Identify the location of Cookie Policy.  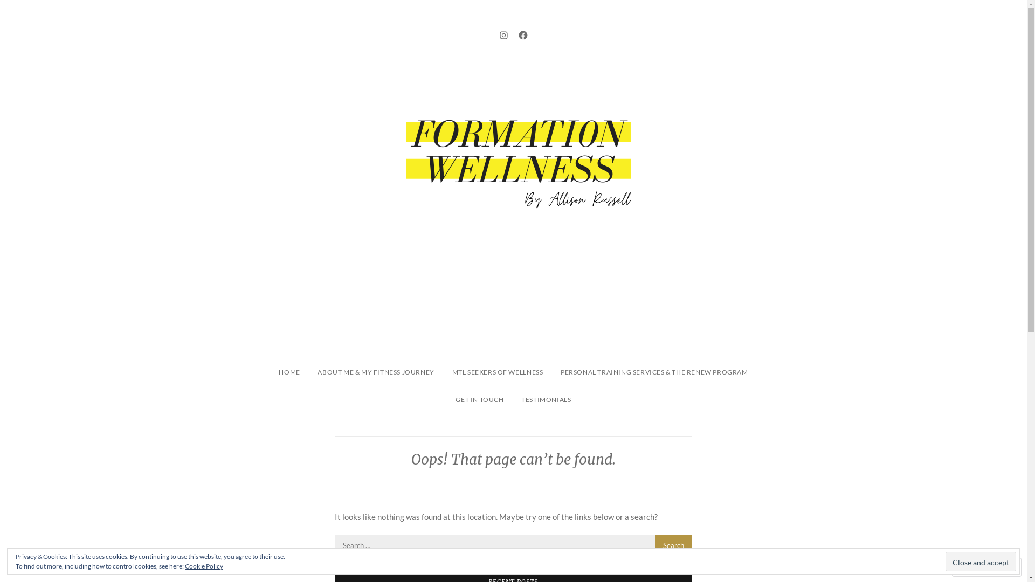
(204, 566).